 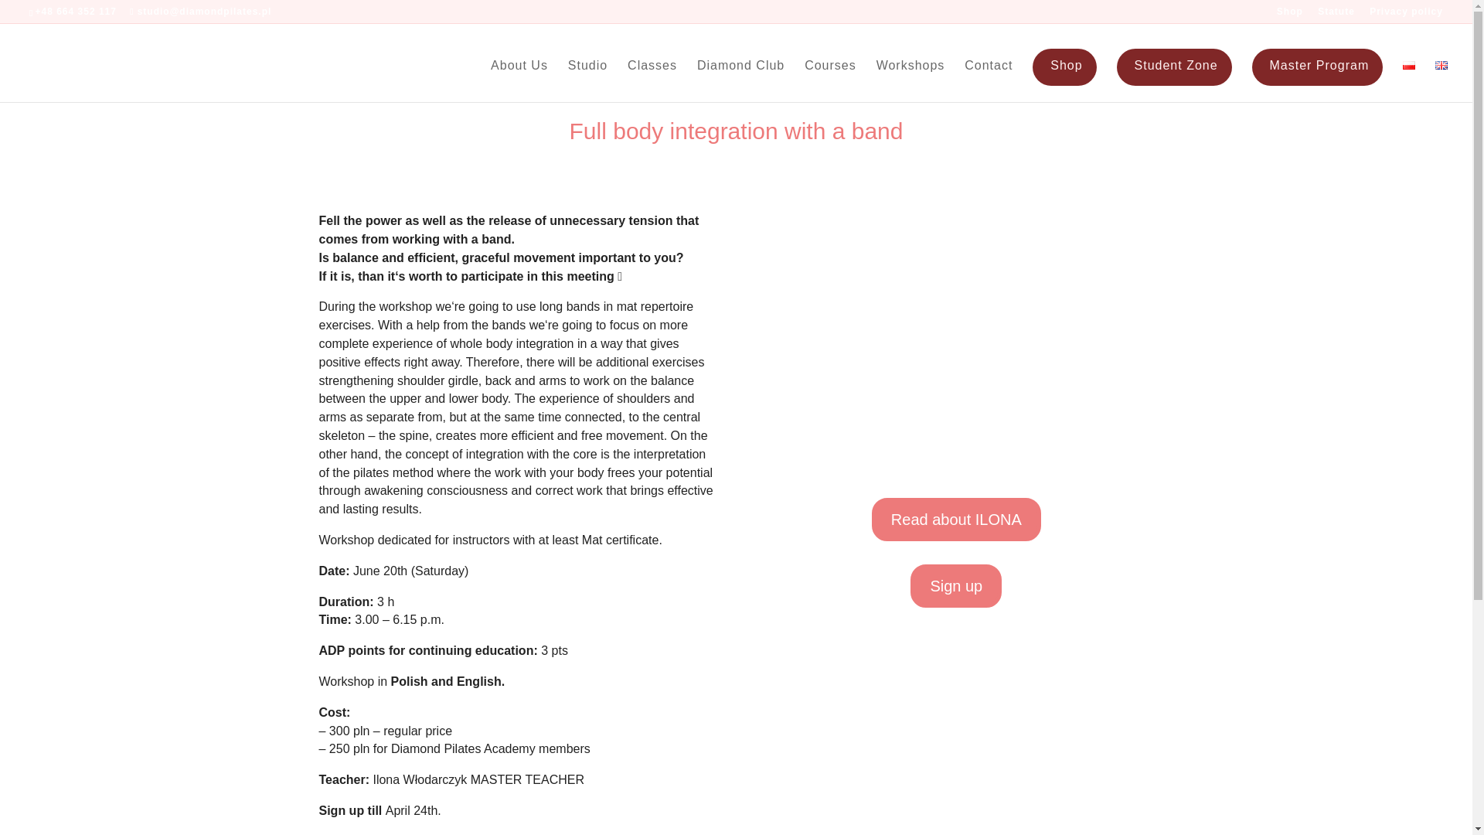 I want to click on Diamond Club, so click(x=740, y=80).